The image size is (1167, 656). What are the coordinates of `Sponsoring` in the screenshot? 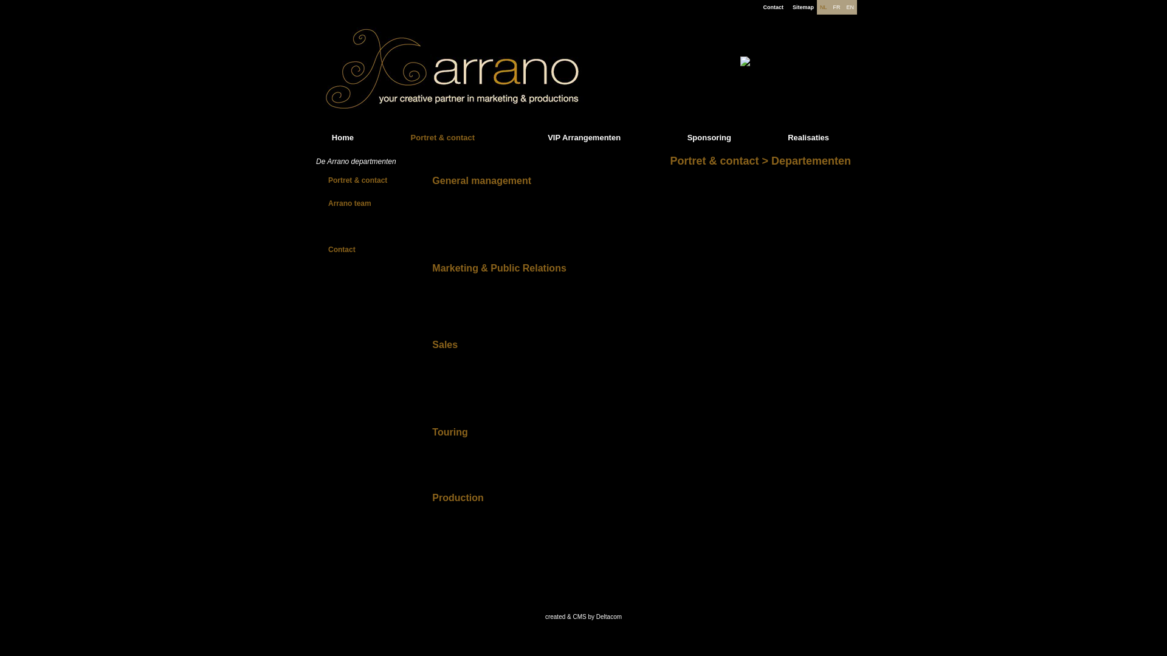 It's located at (709, 137).